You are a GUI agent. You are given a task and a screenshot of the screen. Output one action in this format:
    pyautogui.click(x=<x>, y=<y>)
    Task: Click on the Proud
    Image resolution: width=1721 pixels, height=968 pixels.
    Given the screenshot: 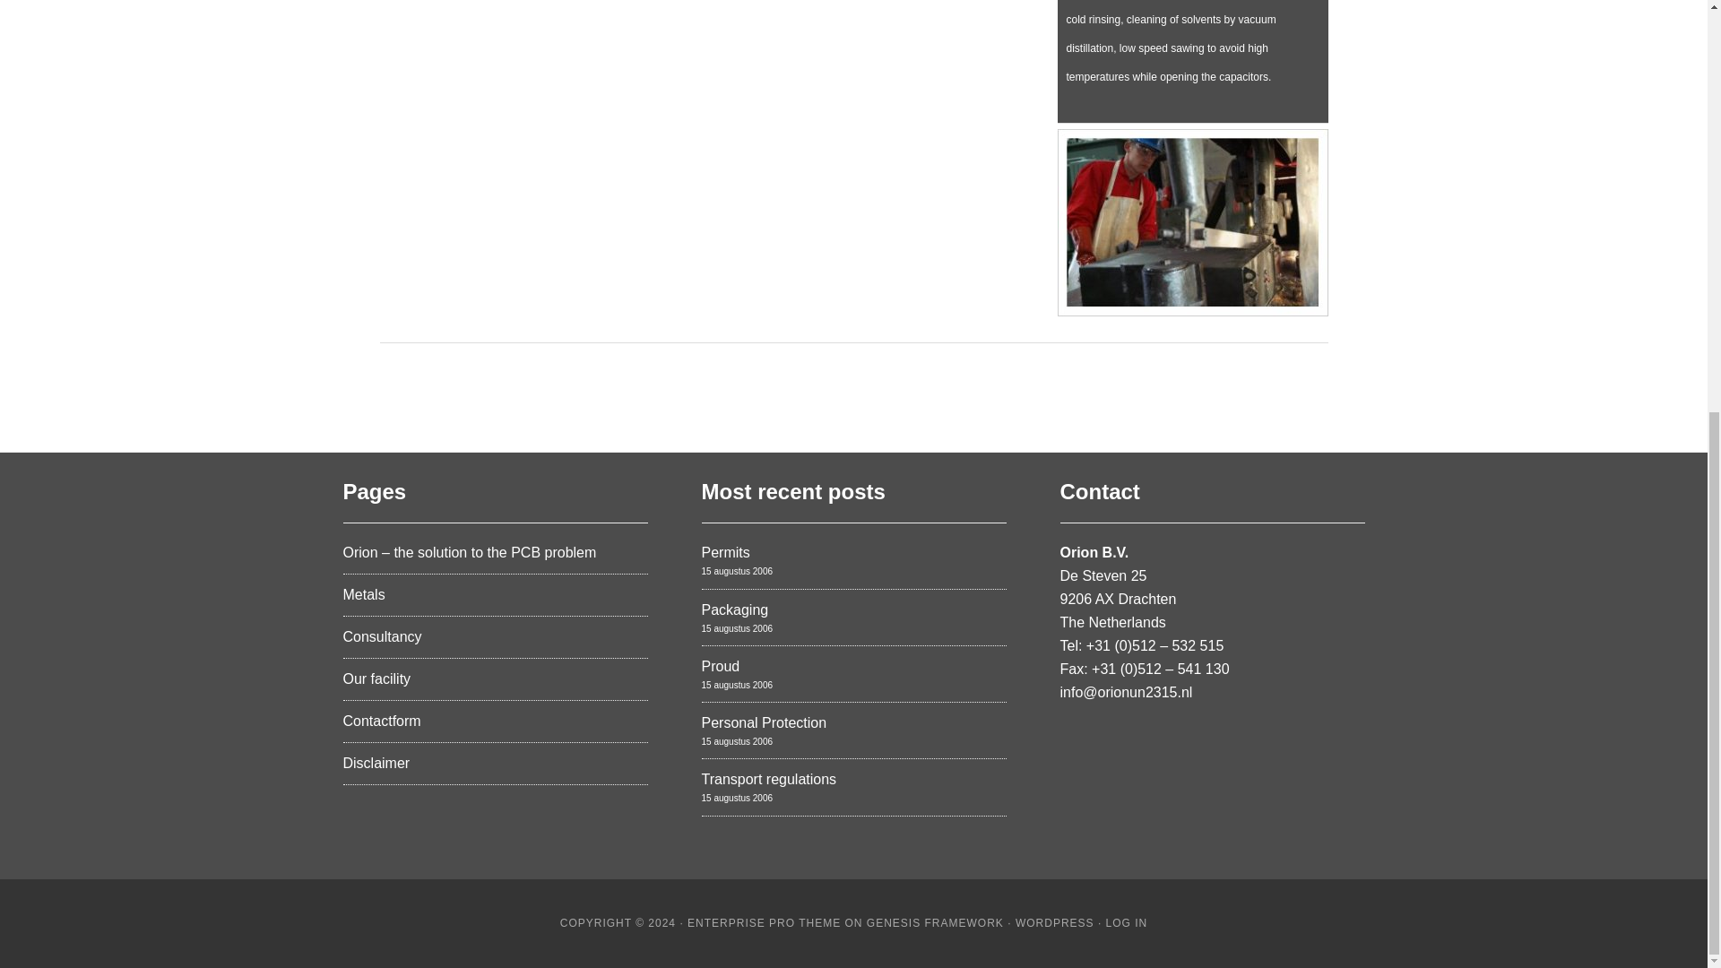 What is the action you would take?
    pyautogui.click(x=720, y=666)
    